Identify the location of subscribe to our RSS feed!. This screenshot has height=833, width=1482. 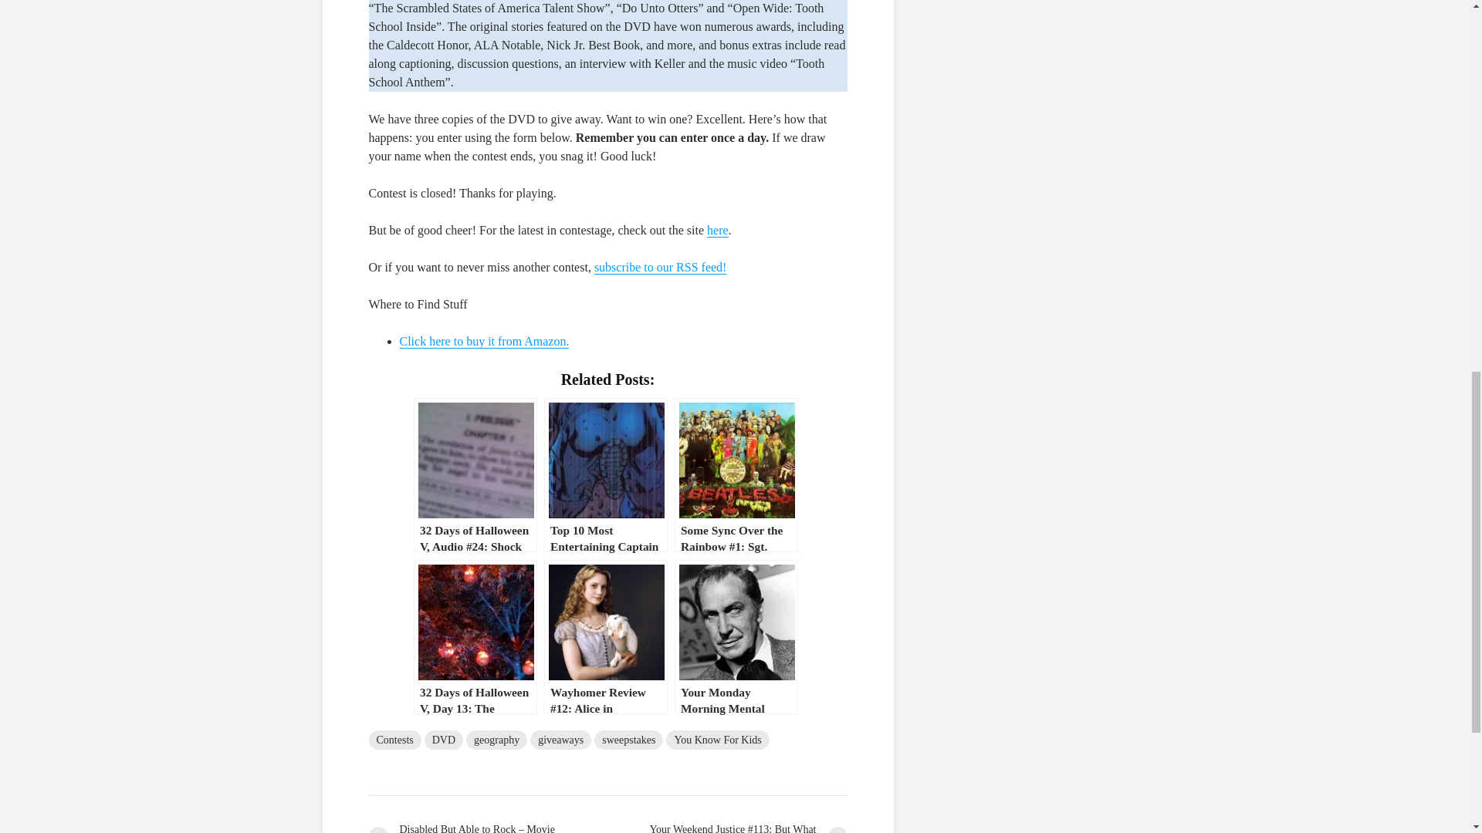
(661, 268).